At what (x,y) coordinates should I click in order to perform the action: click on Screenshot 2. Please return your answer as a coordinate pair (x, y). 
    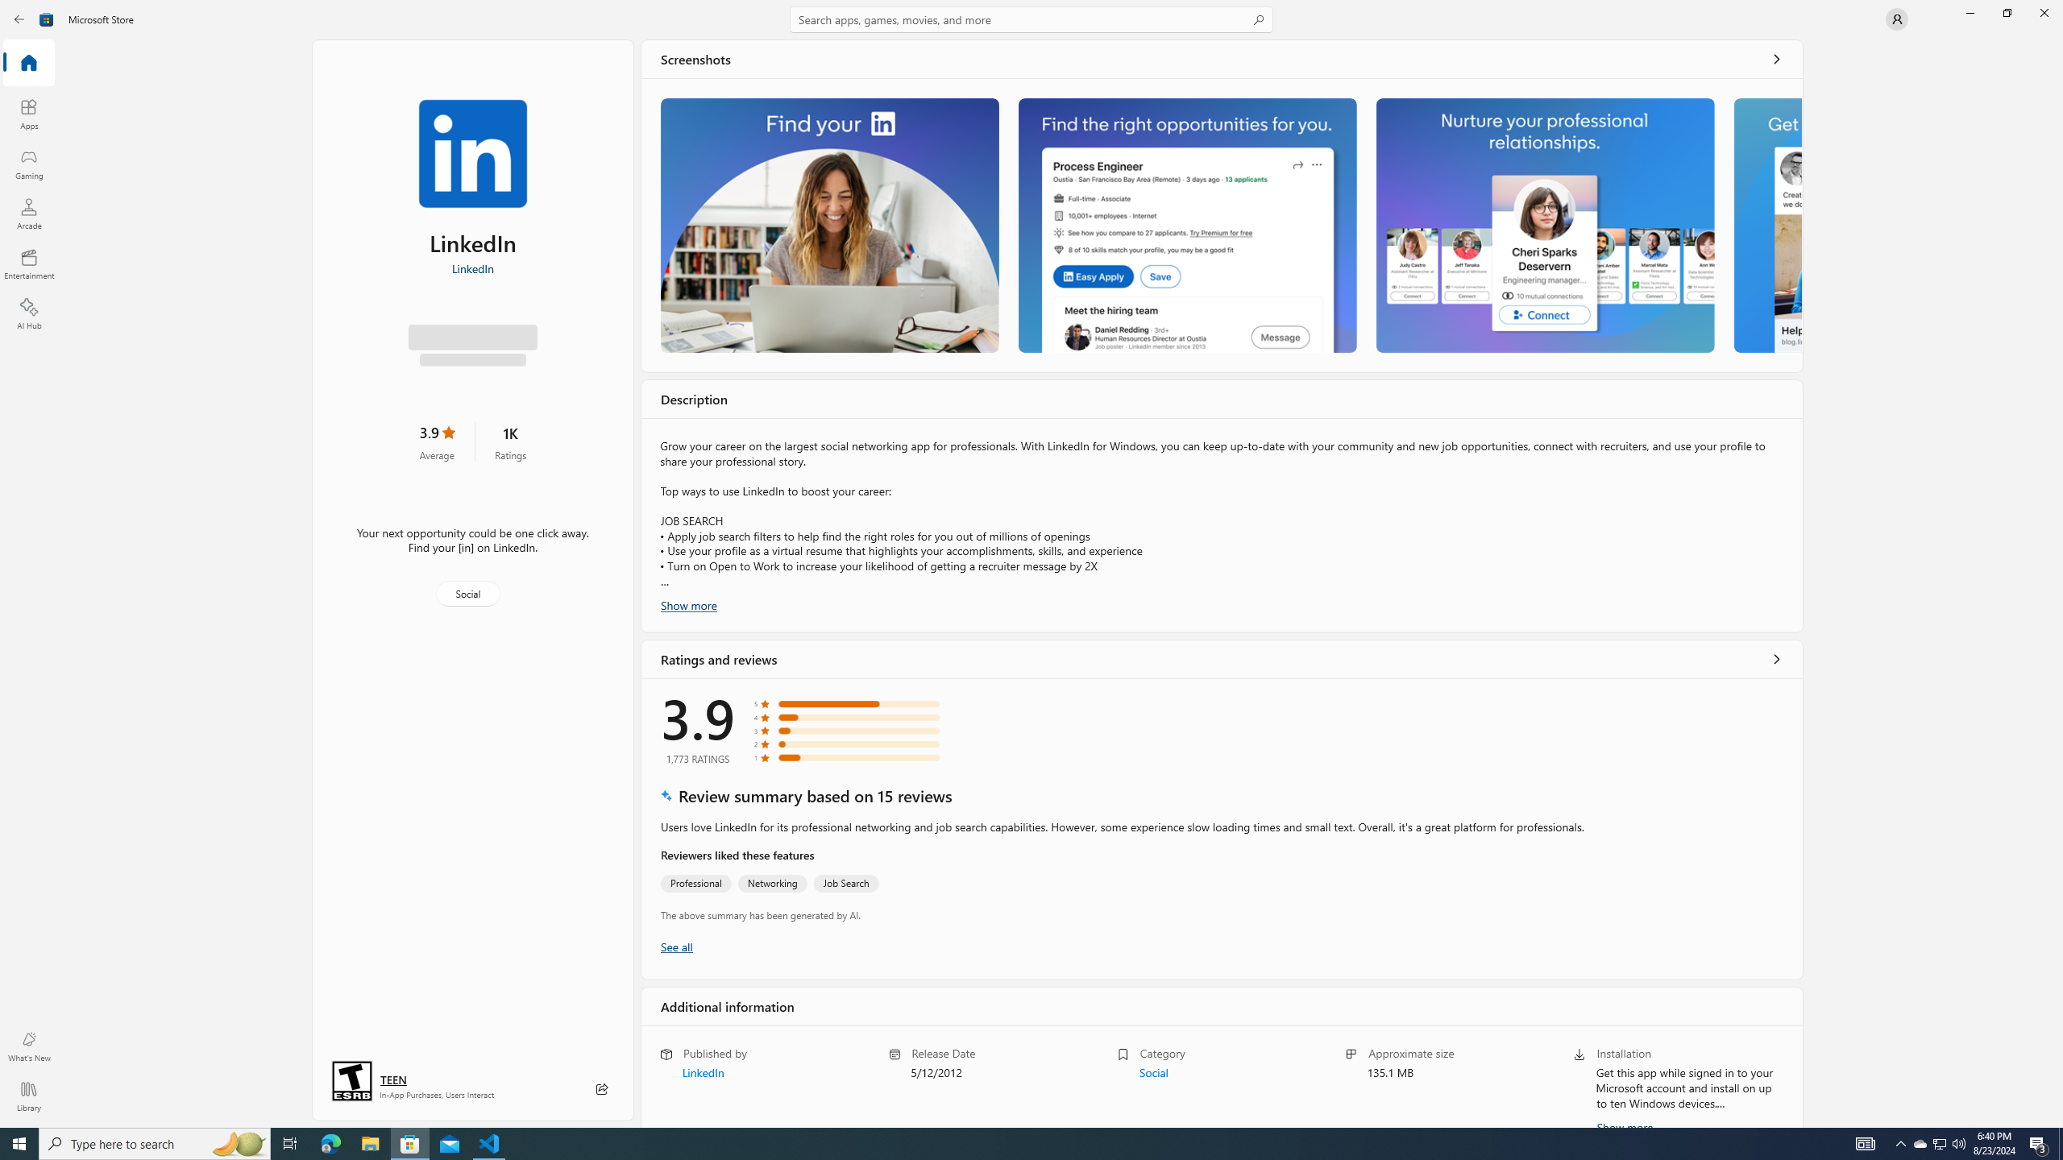
    Looking at the image, I should click on (1186, 226).